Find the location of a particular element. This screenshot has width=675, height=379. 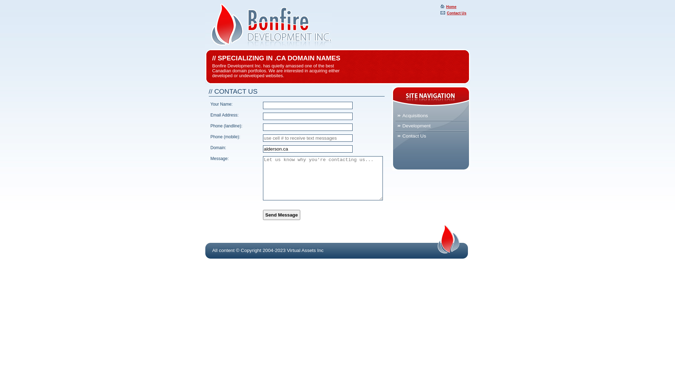

Development is located at coordinates (433, 126).